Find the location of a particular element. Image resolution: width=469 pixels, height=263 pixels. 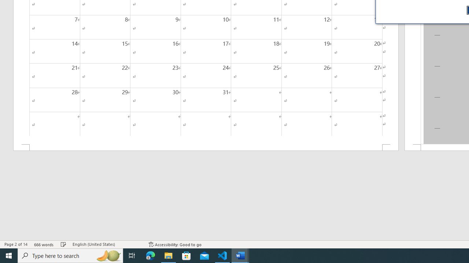

Type here to search is located at coordinates (70, 256).